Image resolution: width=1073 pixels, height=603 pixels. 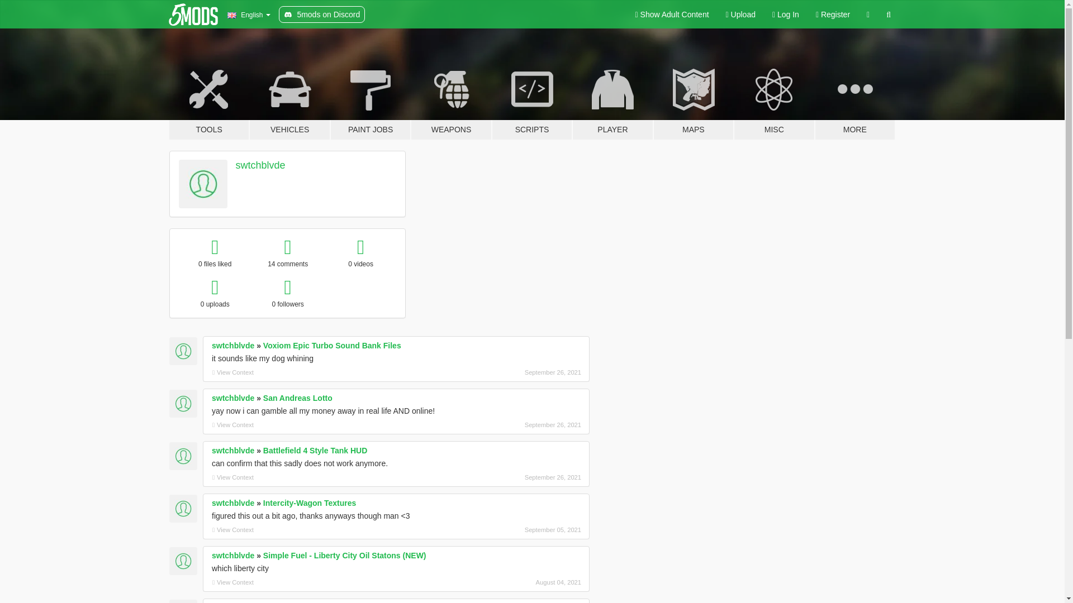 I want to click on Upload, so click(x=741, y=15).